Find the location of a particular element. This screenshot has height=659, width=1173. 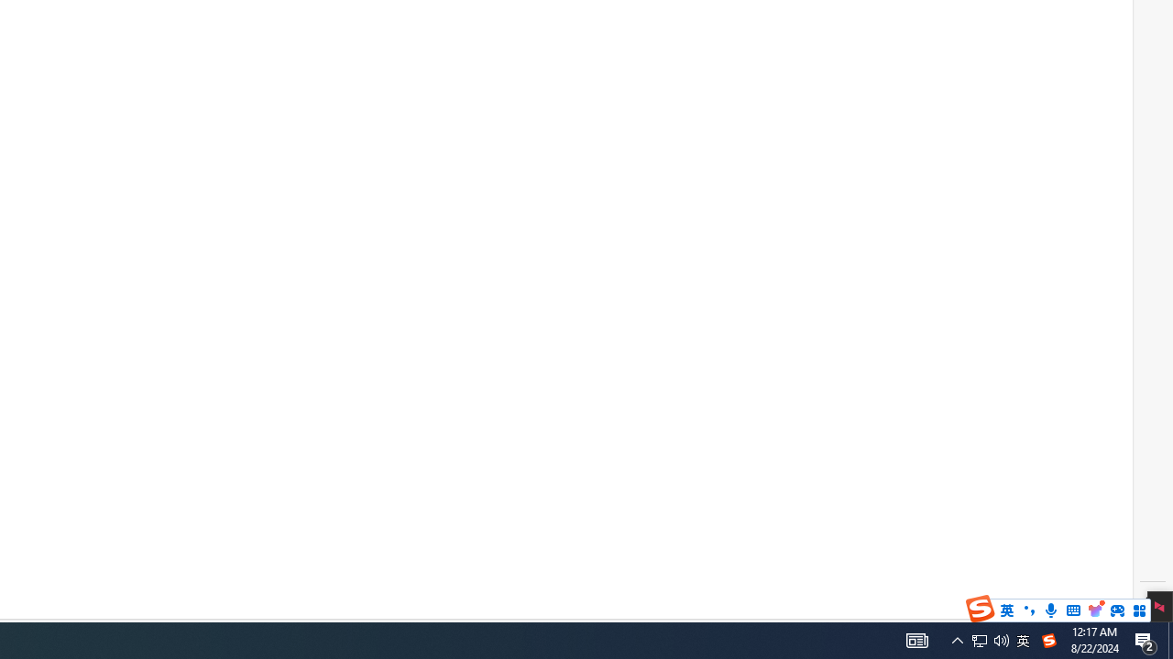

Q2790: 100% is located at coordinates (1001, 641).